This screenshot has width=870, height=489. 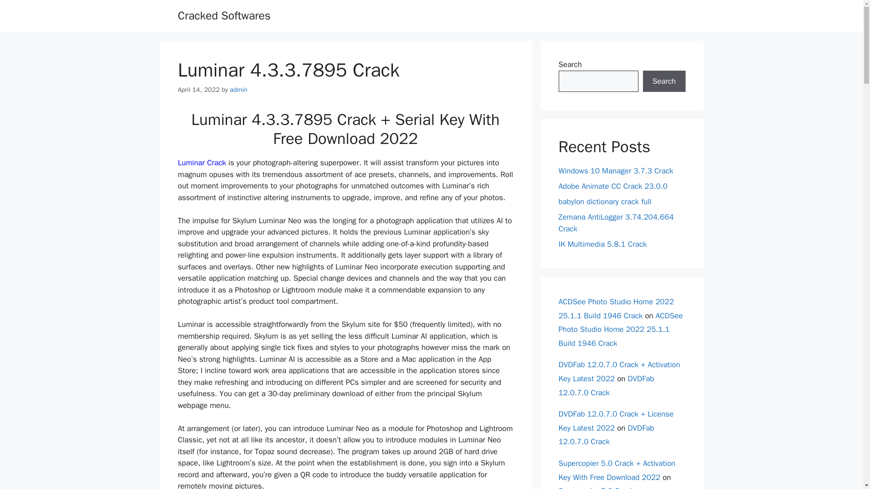 What do you see at coordinates (238, 90) in the screenshot?
I see `View all posts by admin` at bounding box center [238, 90].